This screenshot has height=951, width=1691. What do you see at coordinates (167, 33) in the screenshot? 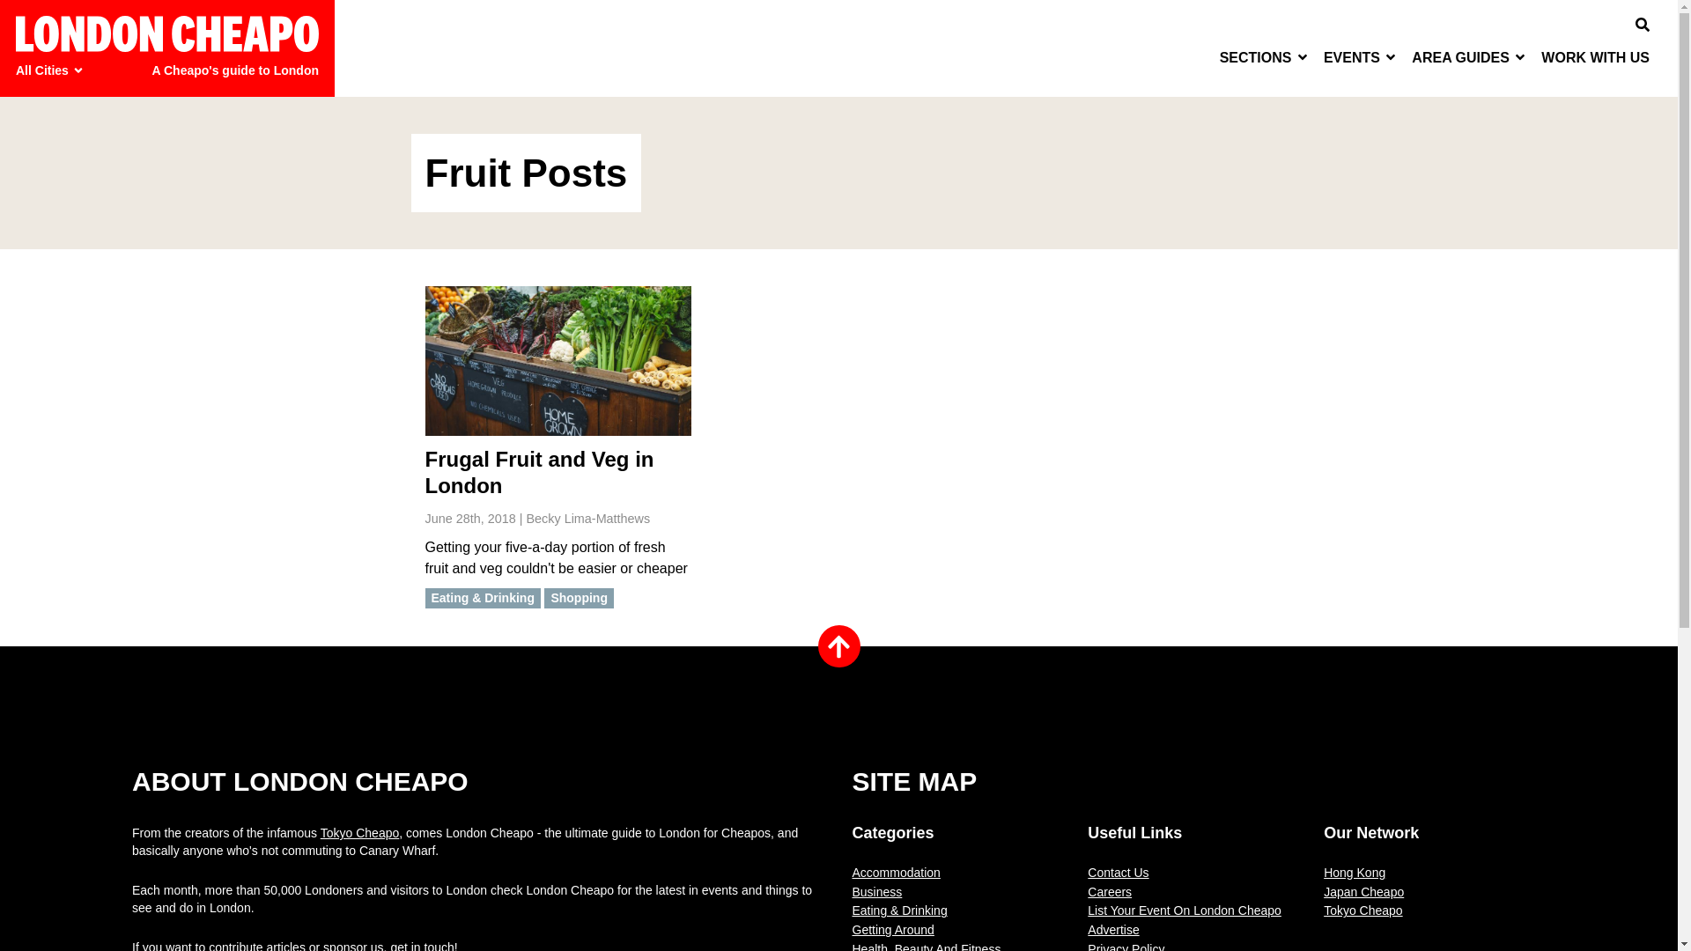
I see `London Cheapo Homepage` at bounding box center [167, 33].